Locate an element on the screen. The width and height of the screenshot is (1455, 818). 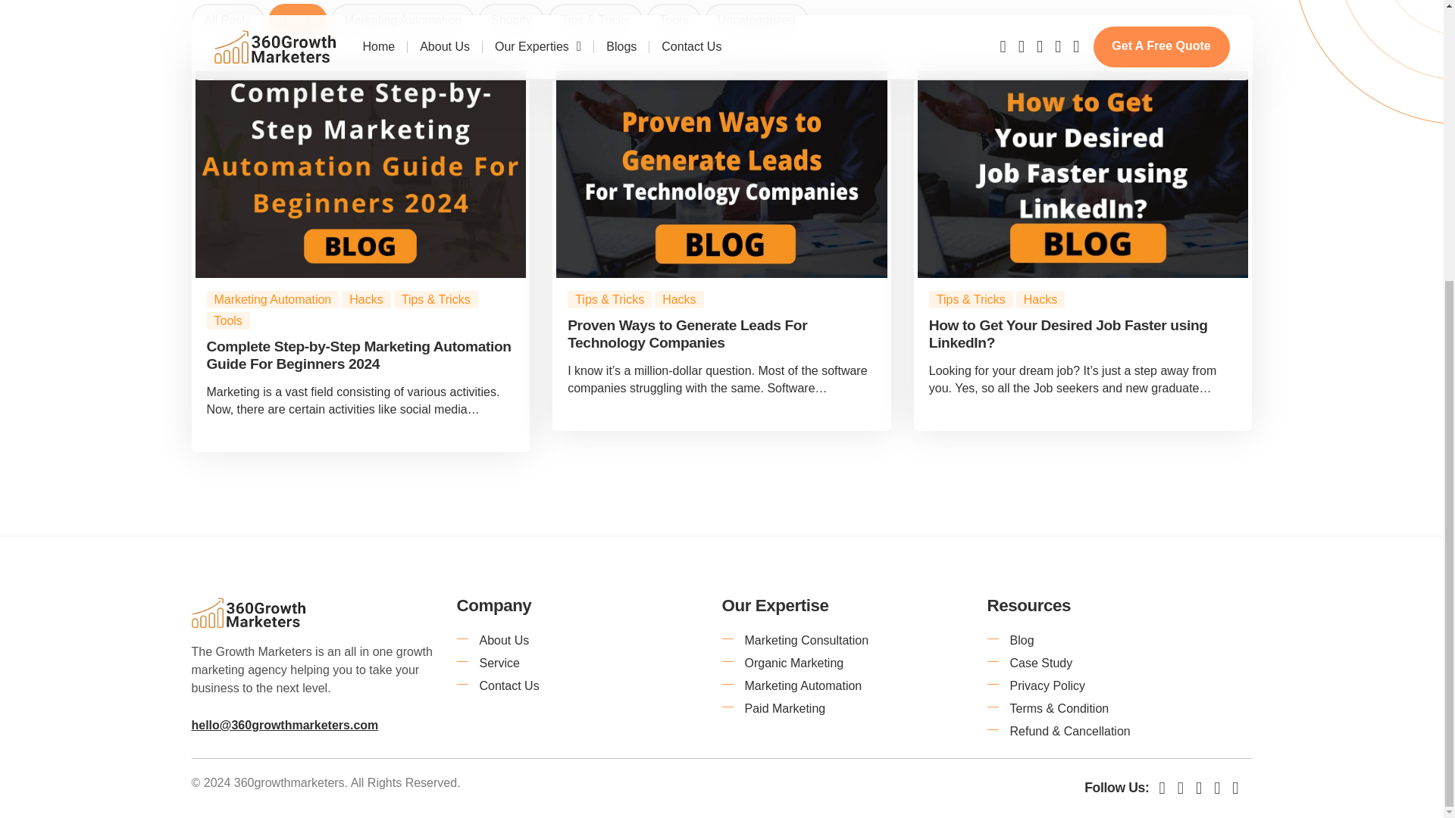
Marketing Automation is located at coordinates (273, 300).